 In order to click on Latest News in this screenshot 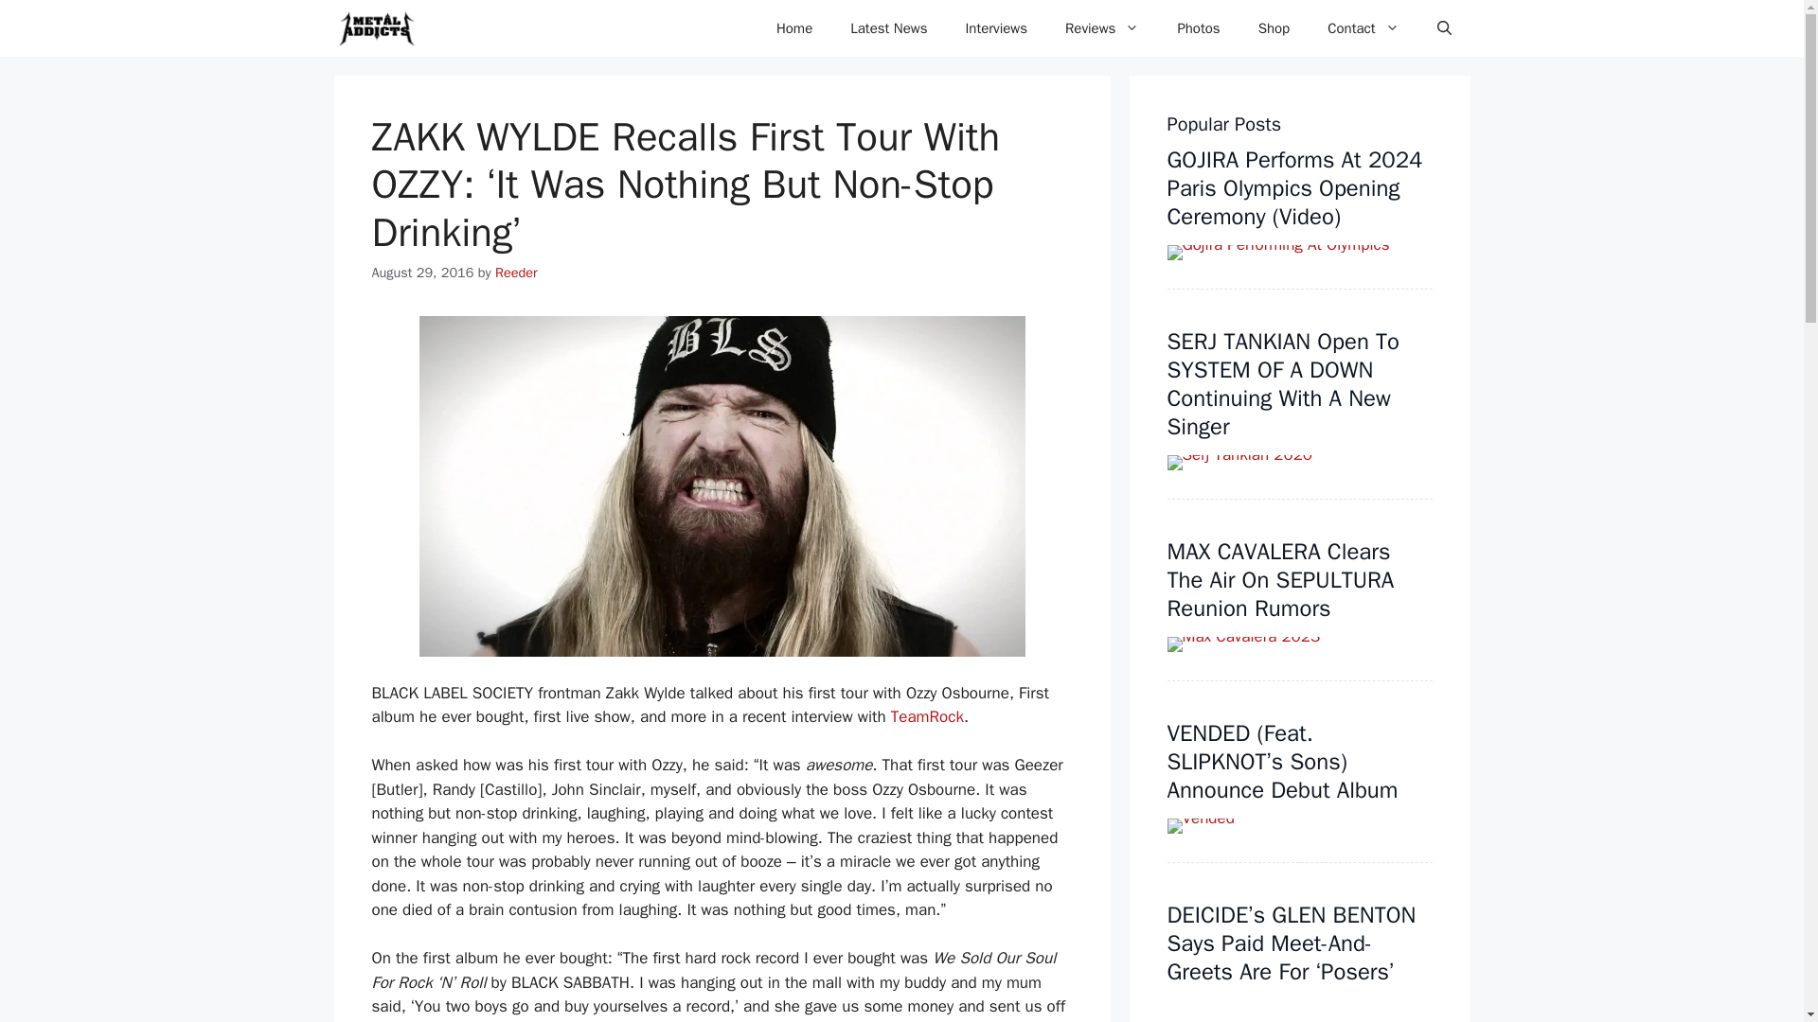, I will do `click(888, 28)`.